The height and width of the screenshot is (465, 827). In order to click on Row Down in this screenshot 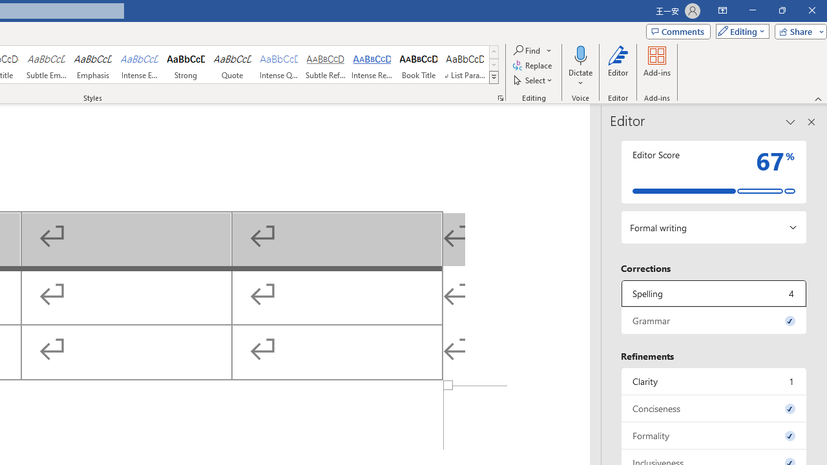, I will do `click(494, 65)`.